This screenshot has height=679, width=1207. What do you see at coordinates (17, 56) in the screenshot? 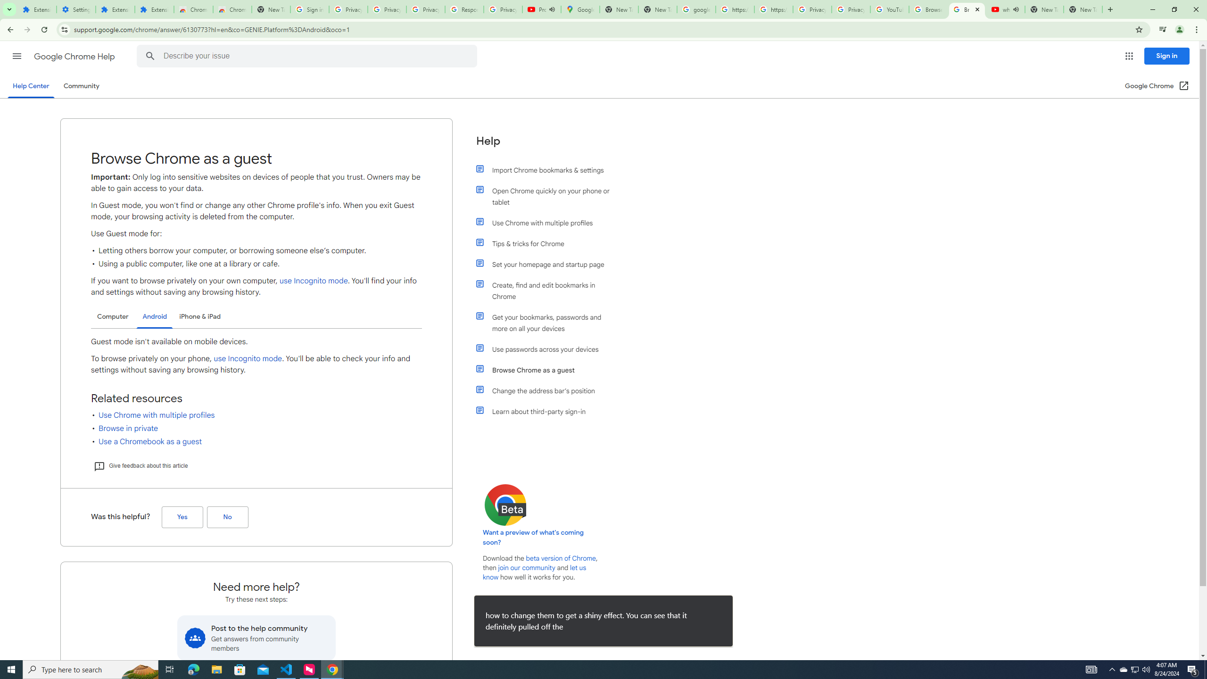
I see `Main menu` at bounding box center [17, 56].